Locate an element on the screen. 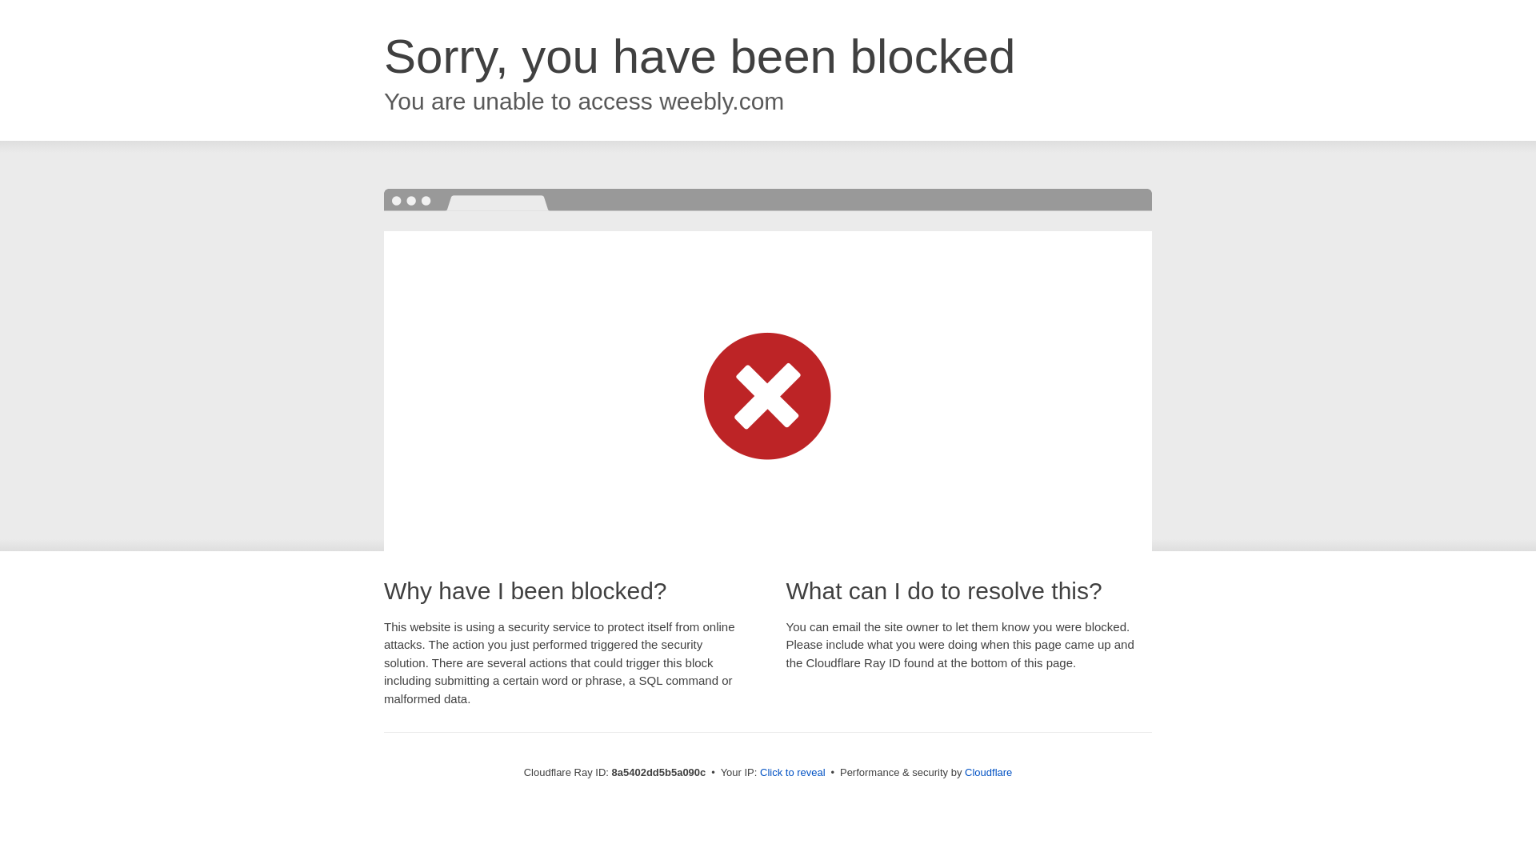 This screenshot has height=864, width=1536. Click to reveal is located at coordinates (793, 773).